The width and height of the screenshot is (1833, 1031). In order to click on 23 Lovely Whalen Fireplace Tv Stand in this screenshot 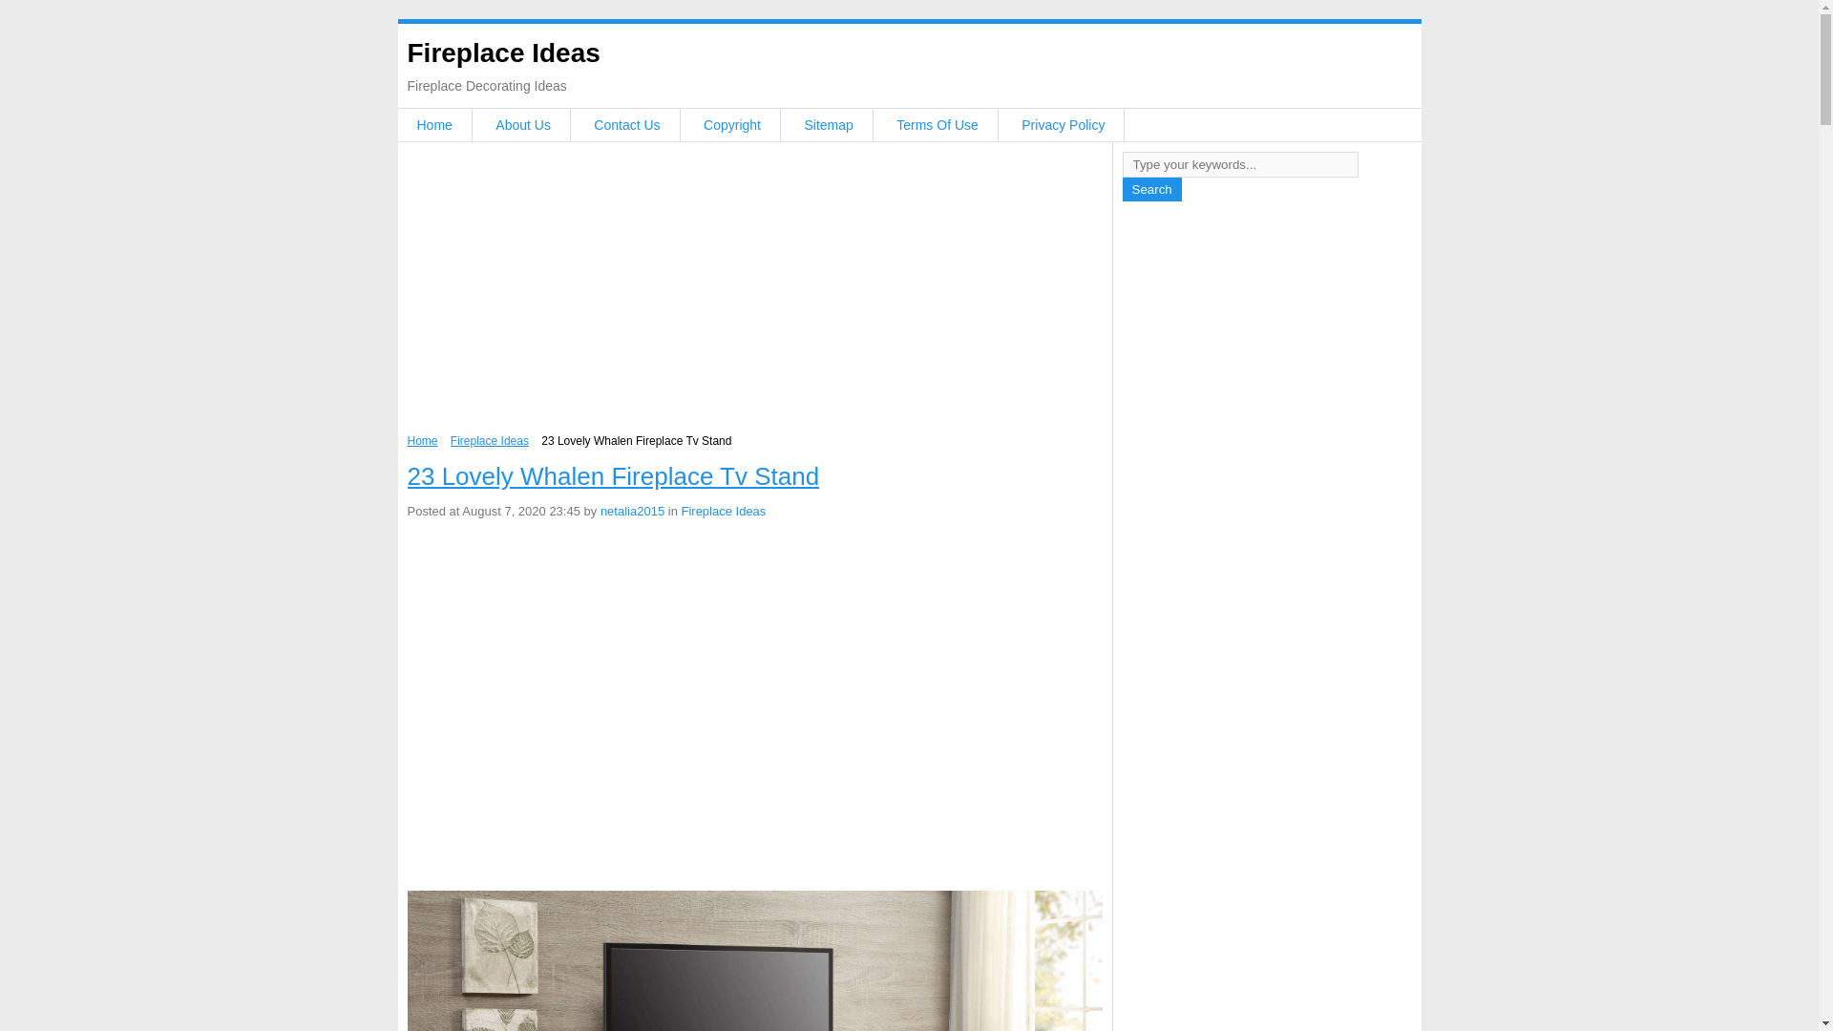, I will do `click(613, 475)`.